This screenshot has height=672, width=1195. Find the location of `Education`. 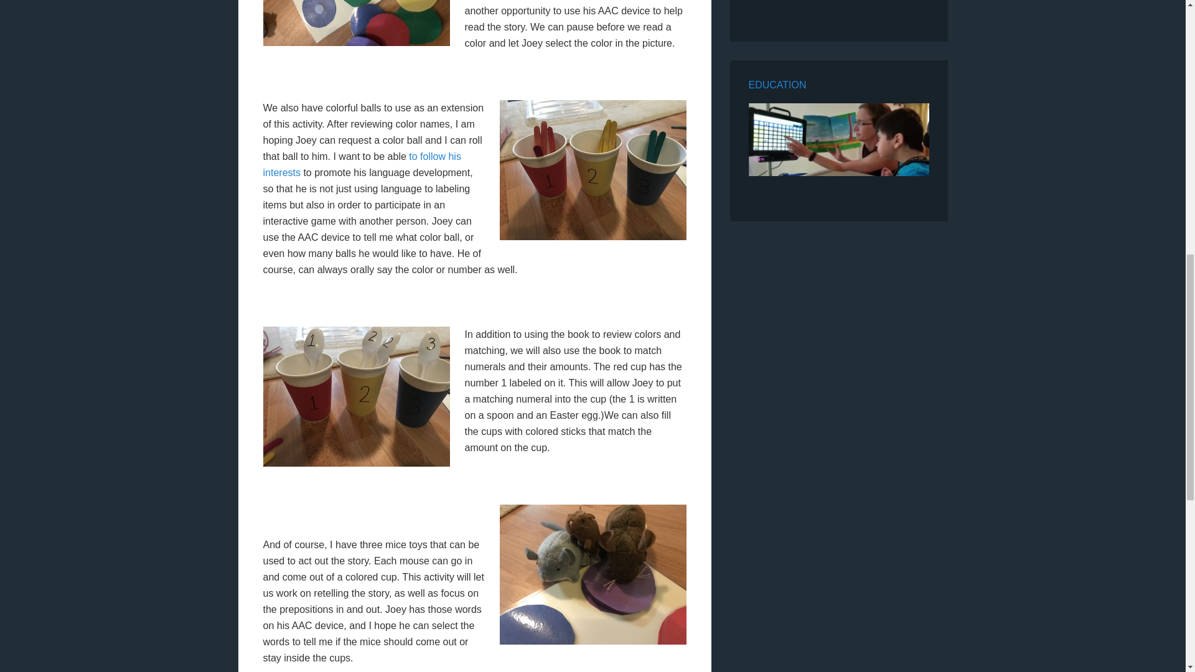

Education is located at coordinates (777, 85).